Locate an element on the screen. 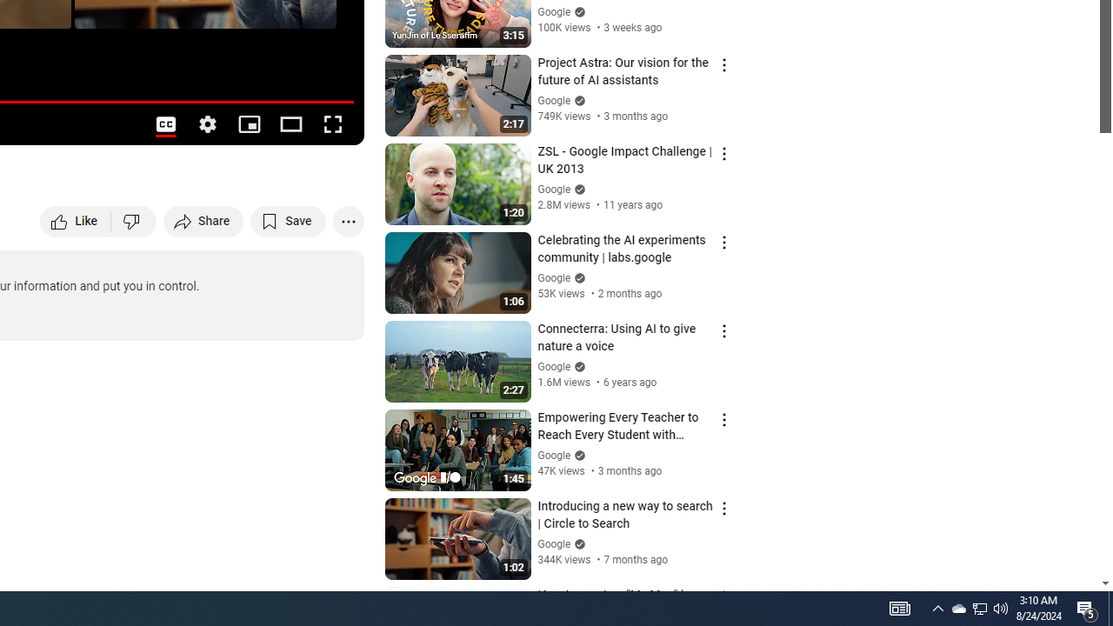 The width and height of the screenshot is (1113, 626). Dislike this video is located at coordinates (134, 221).